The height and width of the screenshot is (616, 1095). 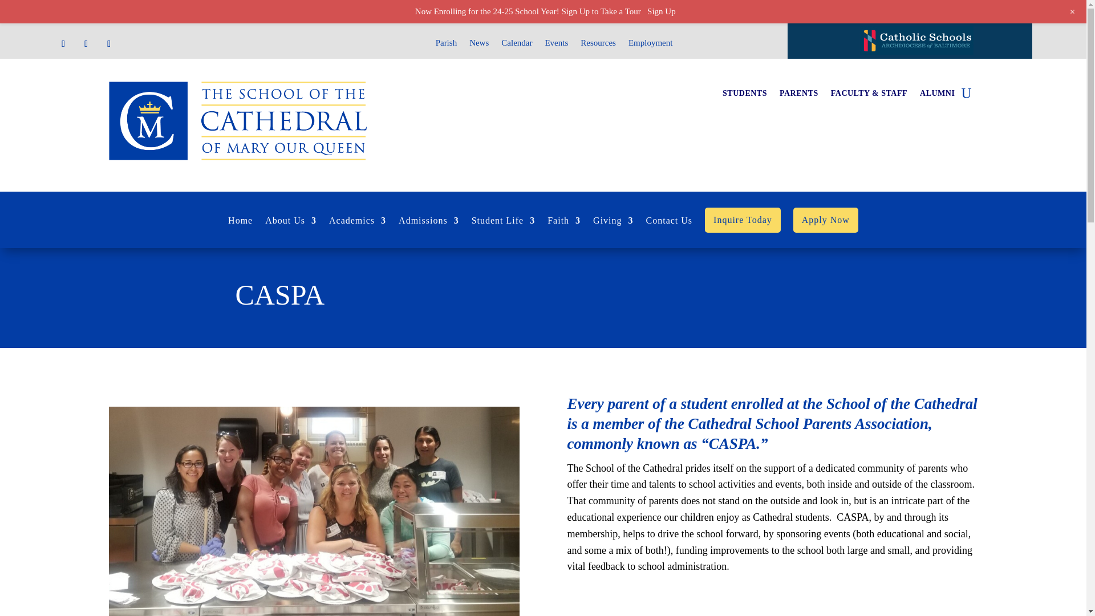 I want to click on ALUMNI, so click(x=937, y=96).